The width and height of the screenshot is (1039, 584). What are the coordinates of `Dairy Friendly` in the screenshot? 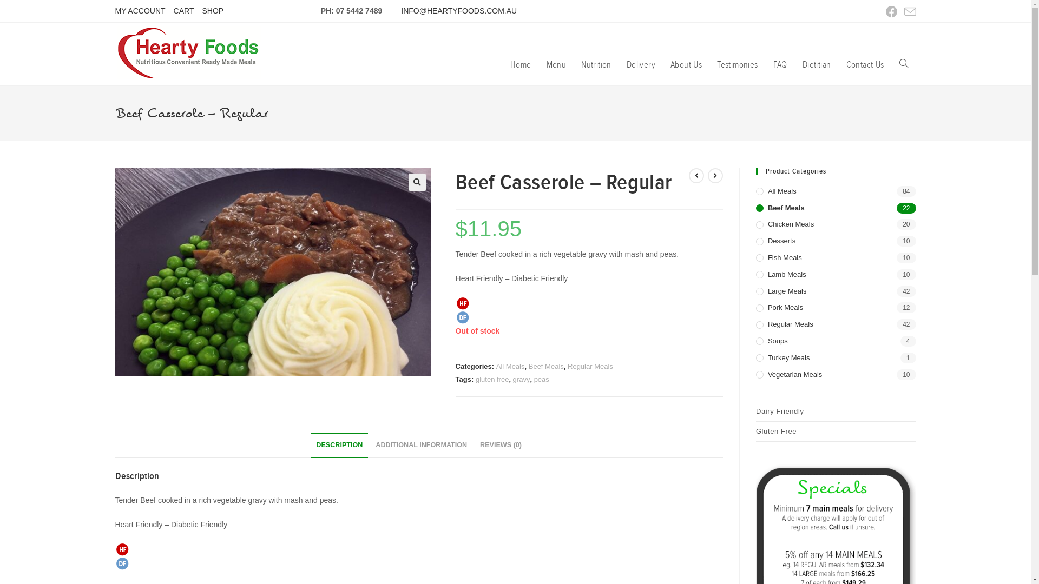 It's located at (836, 412).